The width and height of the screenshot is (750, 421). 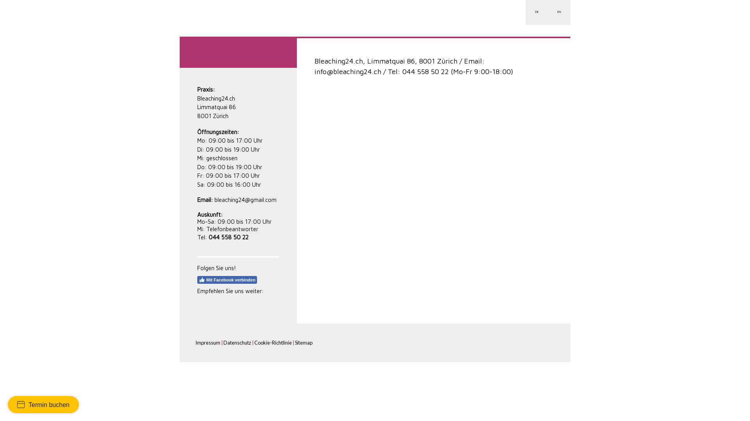 What do you see at coordinates (43, 405) in the screenshot?
I see `Termin buchen` at bounding box center [43, 405].